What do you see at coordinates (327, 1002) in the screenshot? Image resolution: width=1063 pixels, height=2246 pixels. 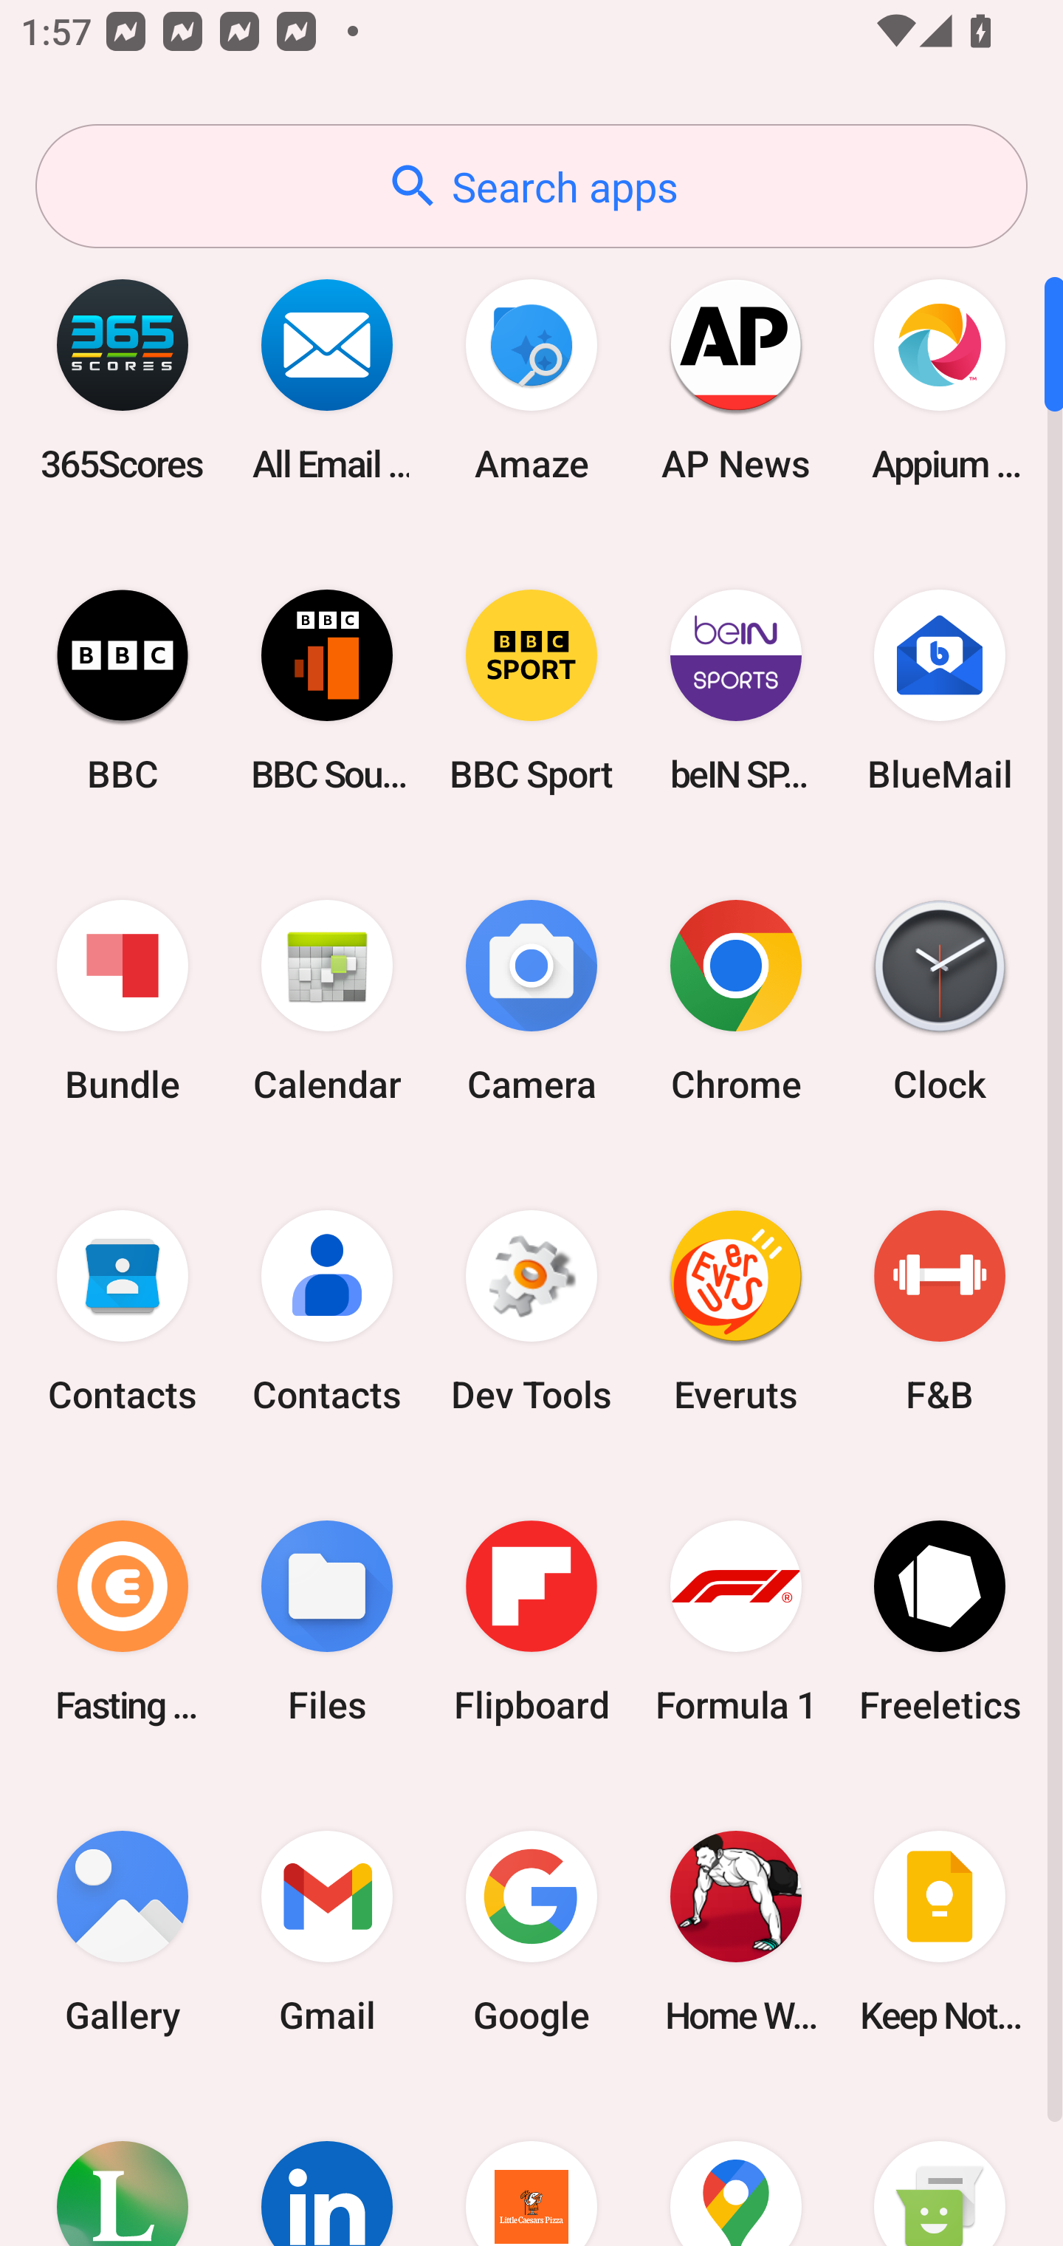 I see `Calendar` at bounding box center [327, 1002].